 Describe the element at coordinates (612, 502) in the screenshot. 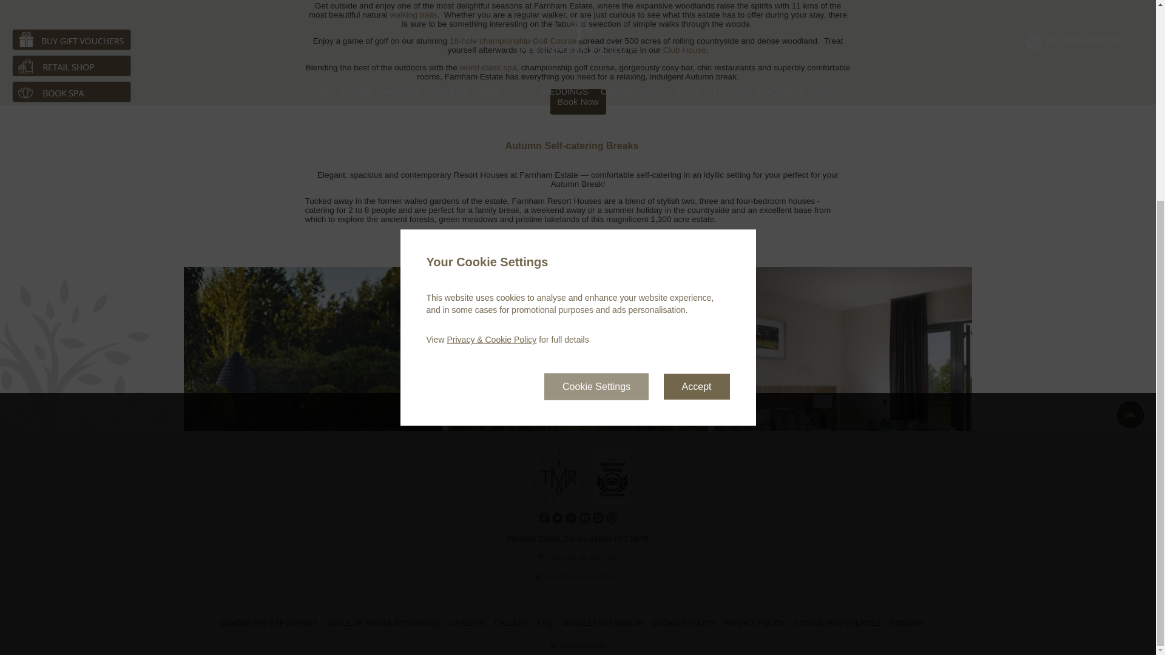

I see `Trip Adviser` at that location.